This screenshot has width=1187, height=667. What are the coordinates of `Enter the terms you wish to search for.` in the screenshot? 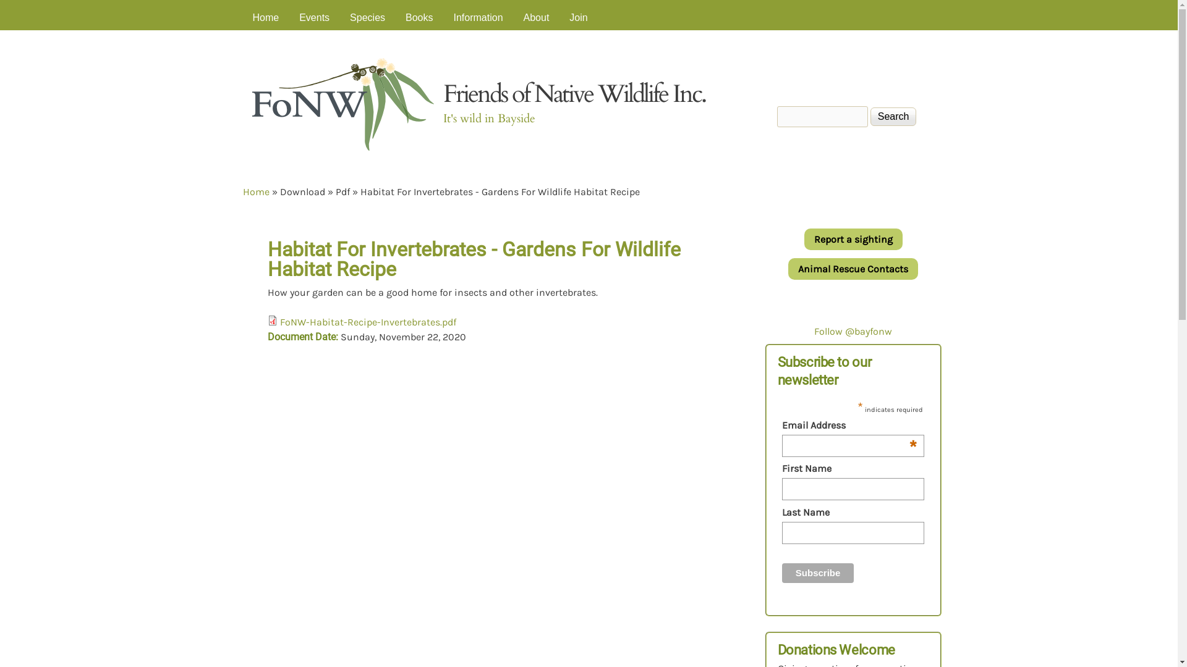 It's located at (822, 117).